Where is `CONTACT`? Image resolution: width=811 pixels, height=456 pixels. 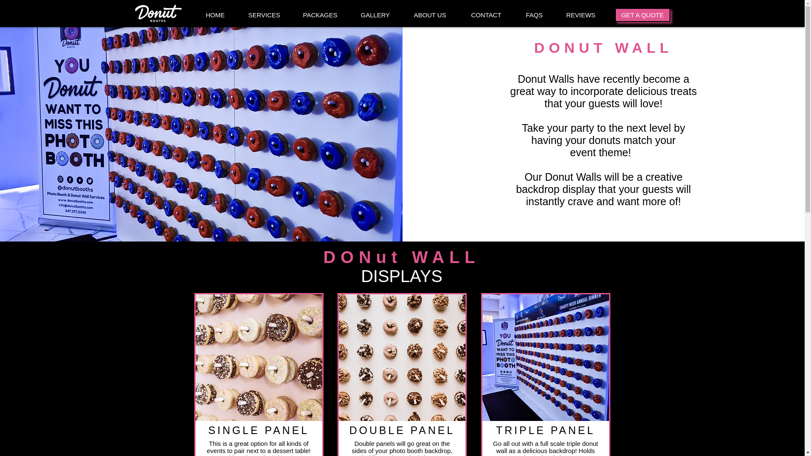 CONTACT is located at coordinates (486, 15).